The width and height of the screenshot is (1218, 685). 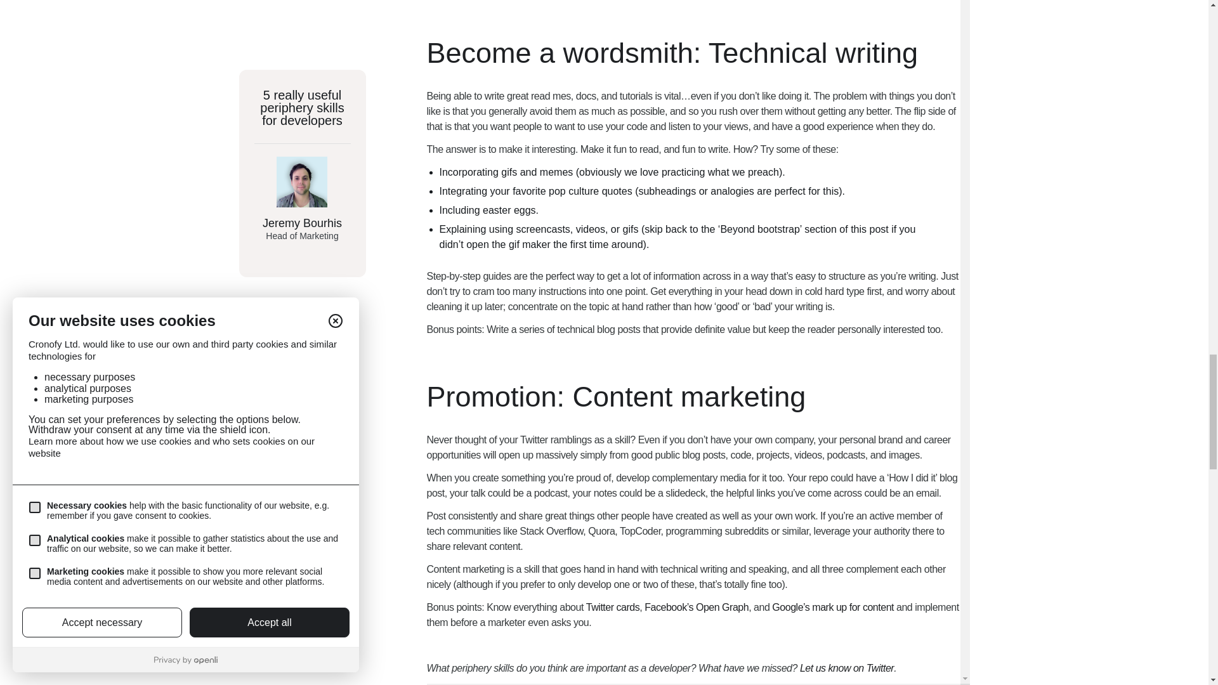 I want to click on Twitter cards, so click(x=613, y=607).